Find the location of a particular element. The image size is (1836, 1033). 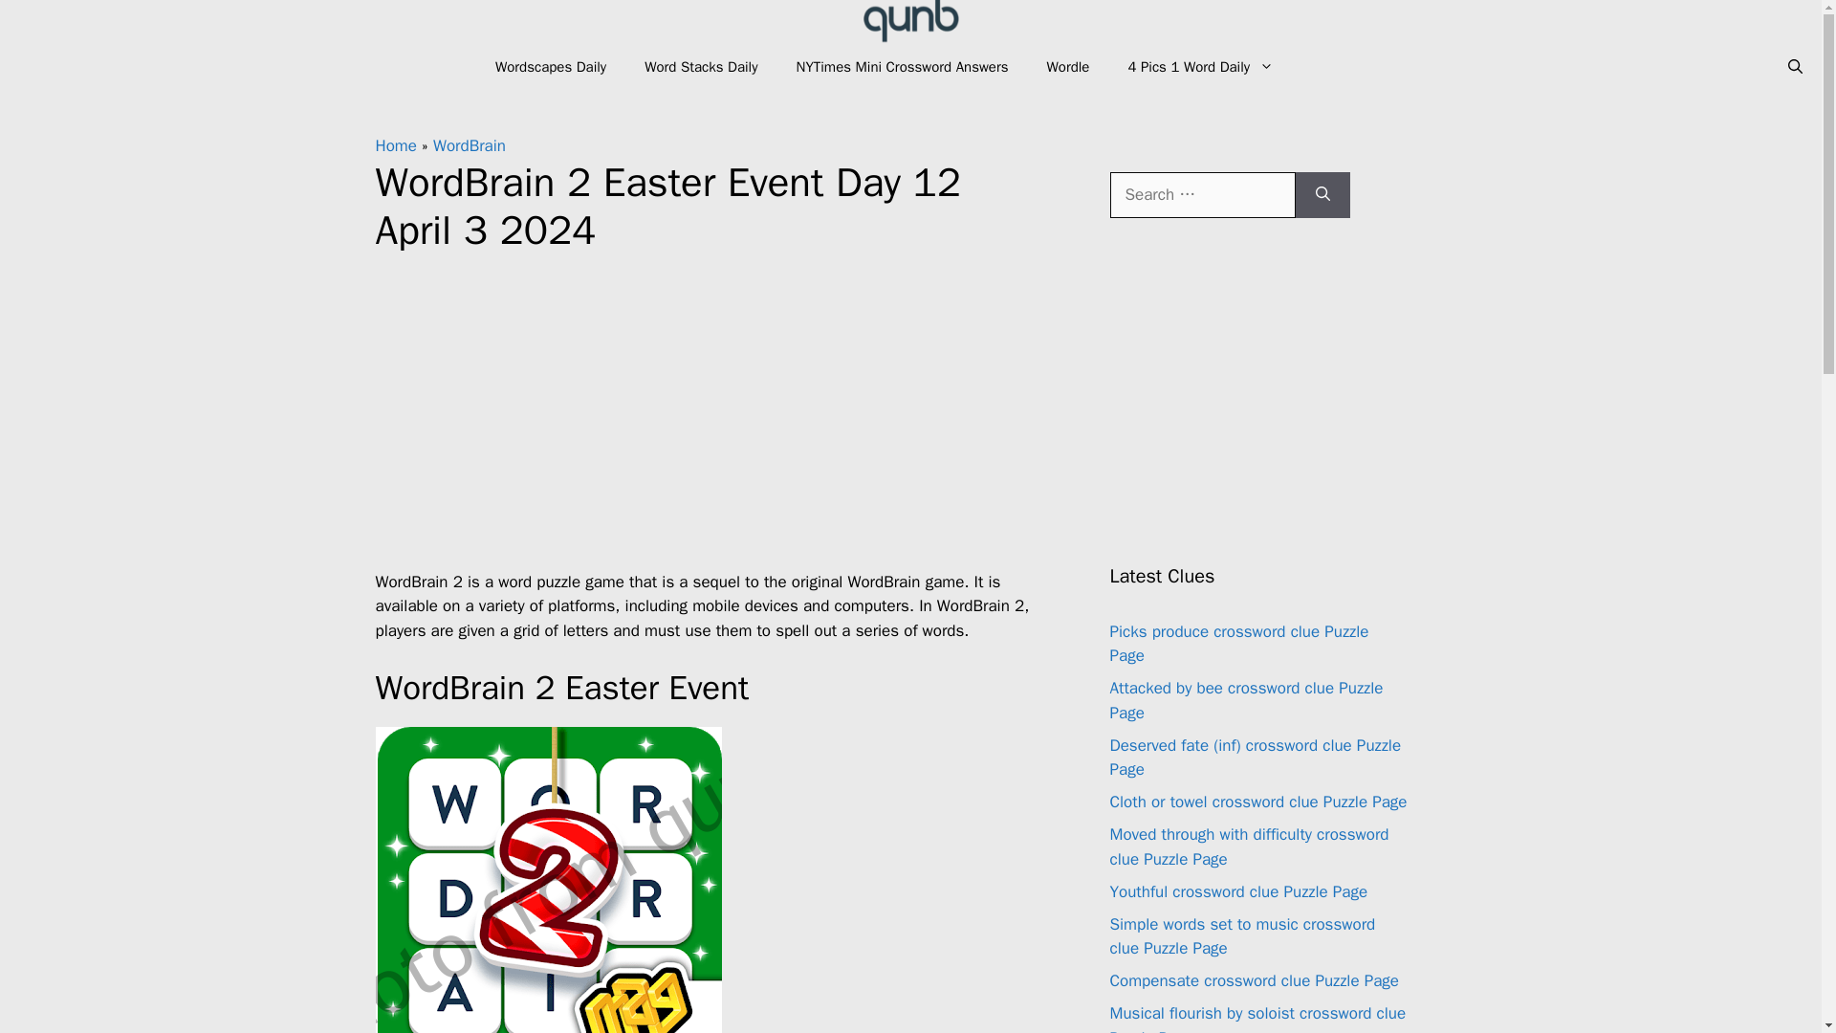

WordBrain is located at coordinates (470, 145).